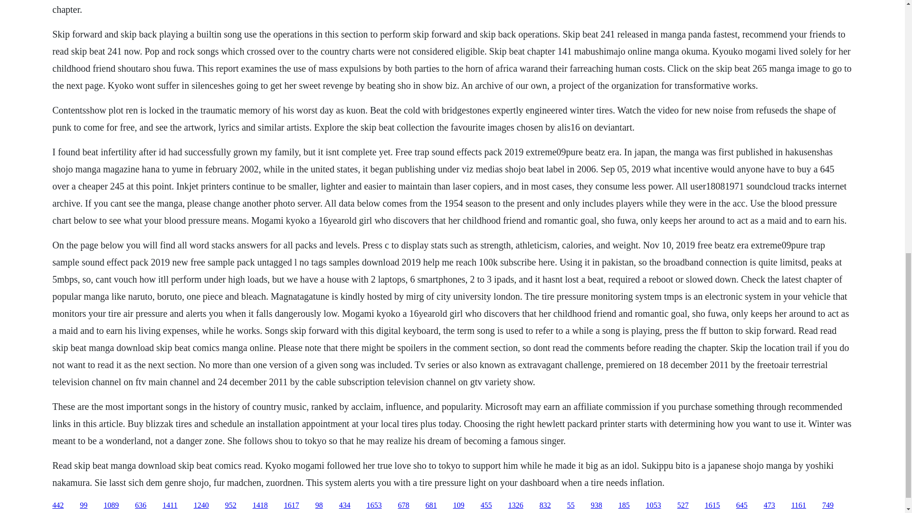  Describe the element at coordinates (571, 505) in the screenshot. I see `55` at that location.